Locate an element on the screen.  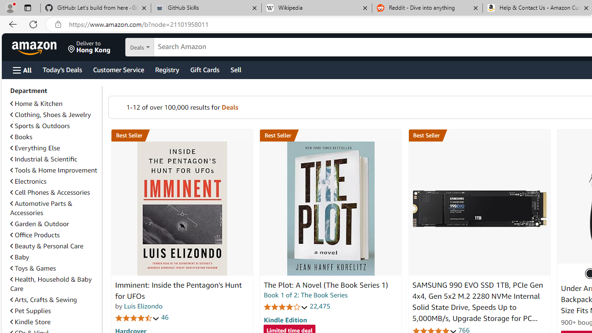
Automotive Parts & Accessories is located at coordinates (54, 208).